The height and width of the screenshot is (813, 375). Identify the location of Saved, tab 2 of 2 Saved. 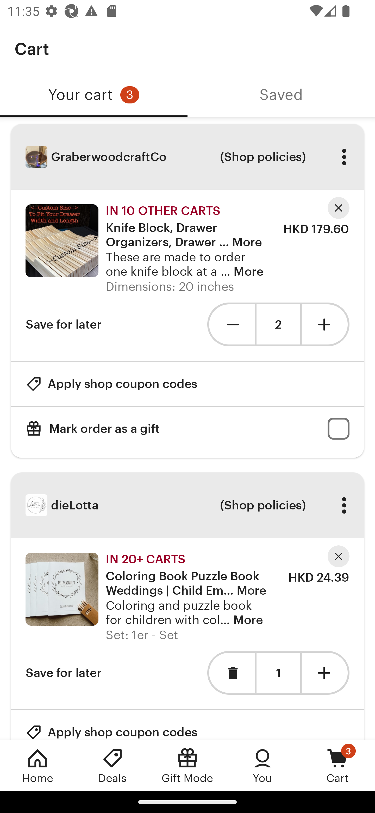
(281, 95).